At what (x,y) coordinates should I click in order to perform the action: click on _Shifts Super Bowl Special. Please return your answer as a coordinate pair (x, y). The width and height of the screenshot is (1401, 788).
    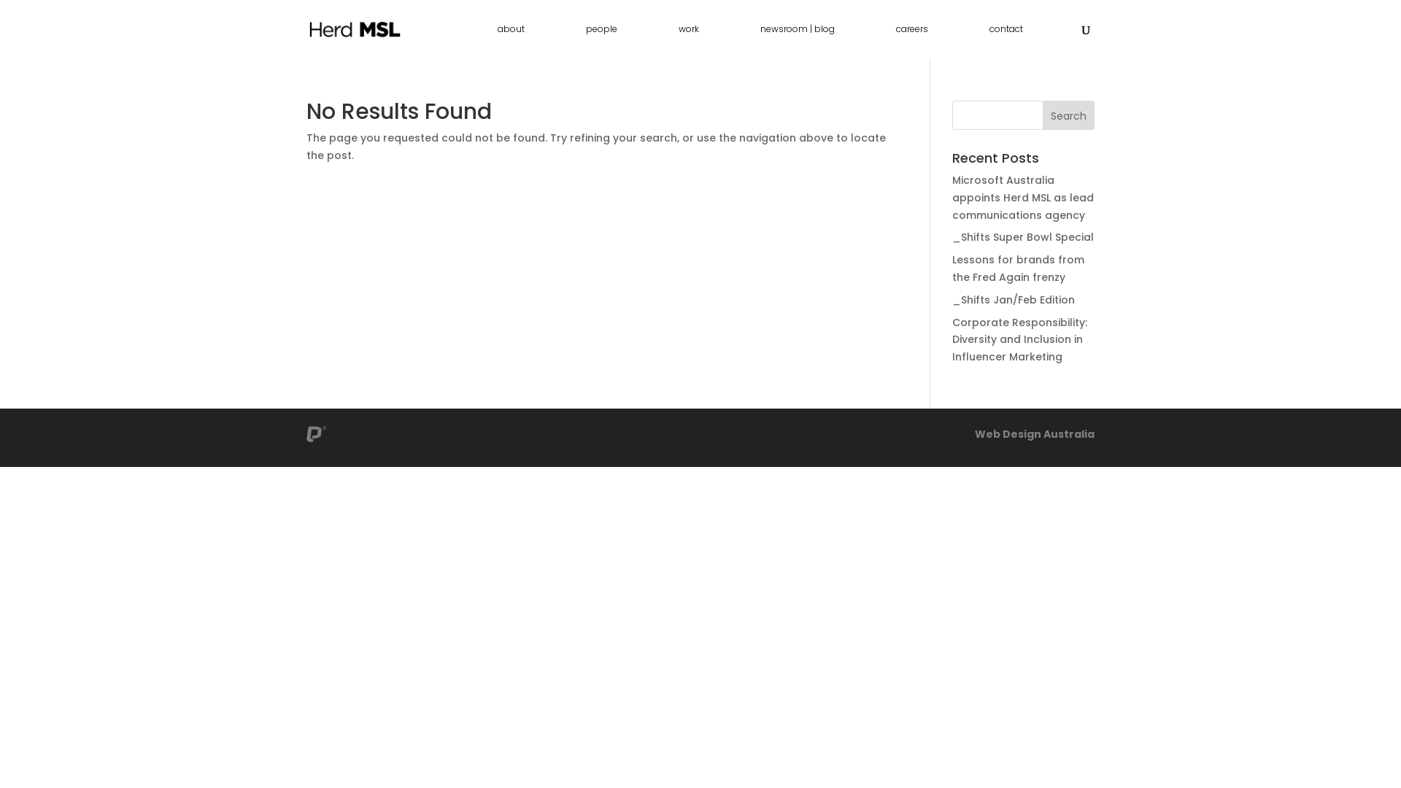
    Looking at the image, I should click on (1023, 237).